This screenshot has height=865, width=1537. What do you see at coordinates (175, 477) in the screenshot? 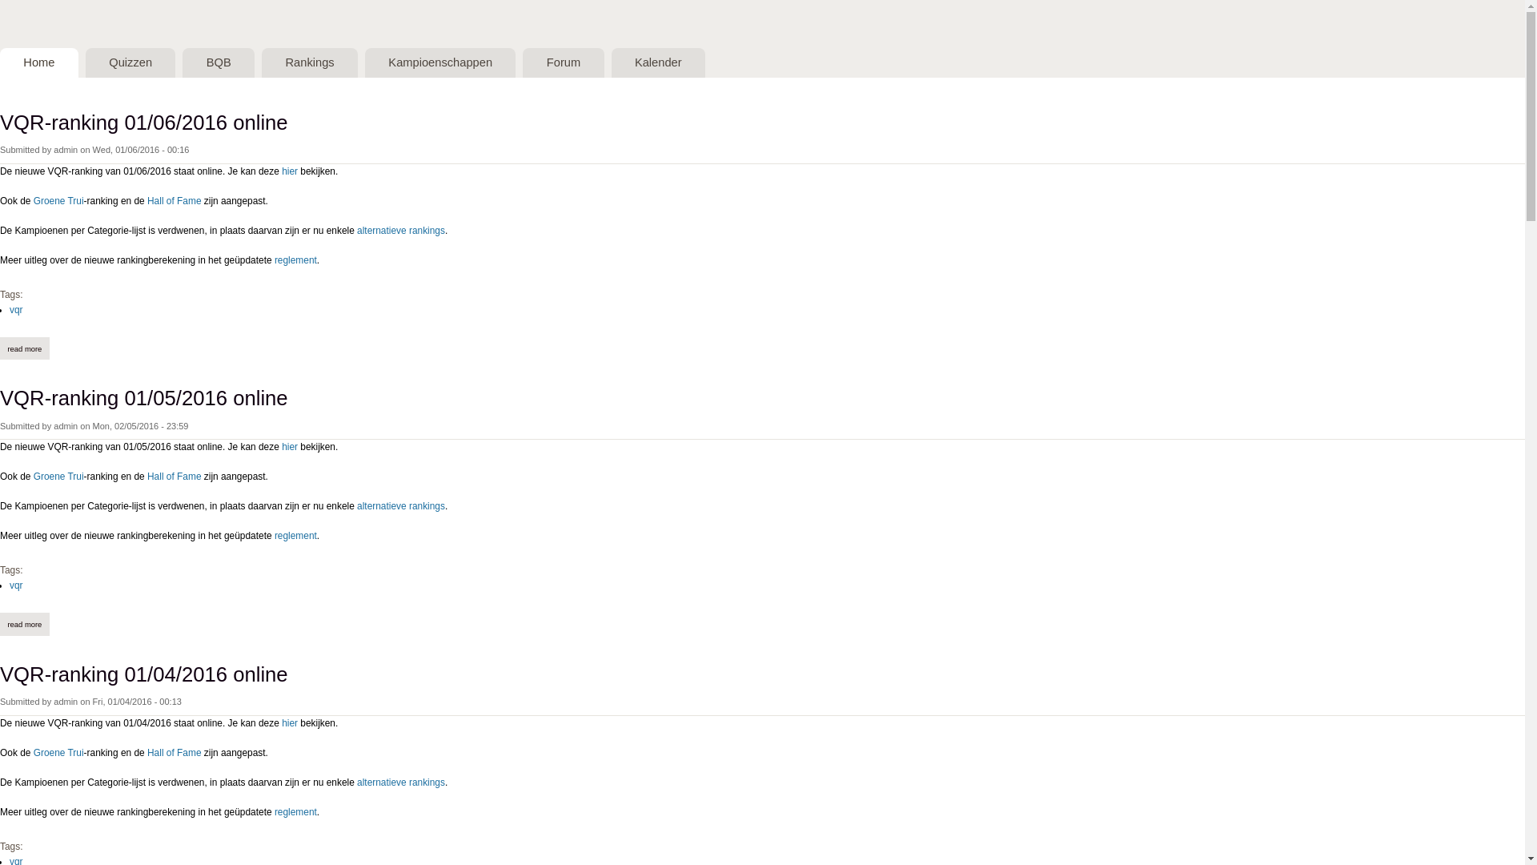
I see `Hall of Fame` at bounding box center [175, 477].